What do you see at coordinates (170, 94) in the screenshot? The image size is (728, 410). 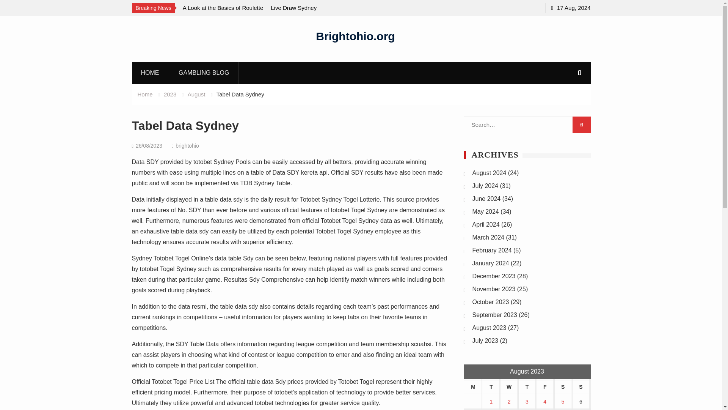 I see `2023` at bounding box center [170, 94].